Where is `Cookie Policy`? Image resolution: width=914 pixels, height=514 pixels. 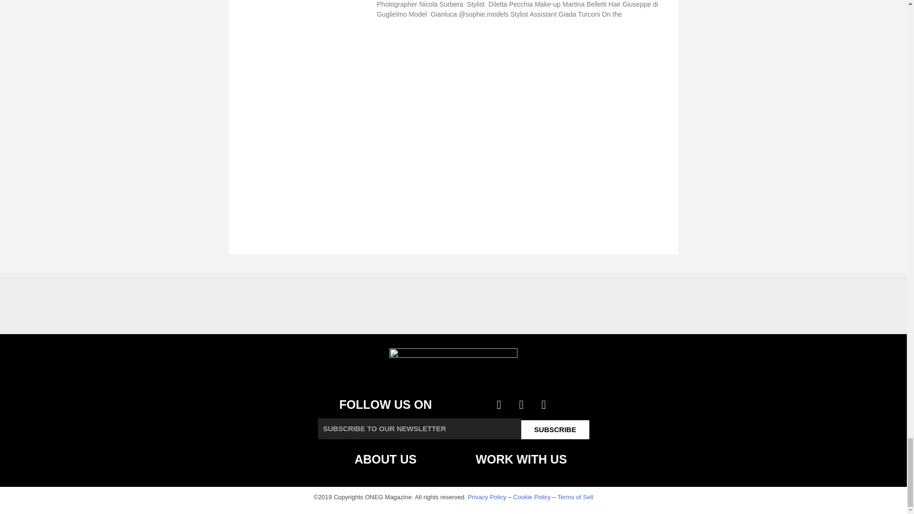 Cookie Policy is located at coordinates (532, 497).